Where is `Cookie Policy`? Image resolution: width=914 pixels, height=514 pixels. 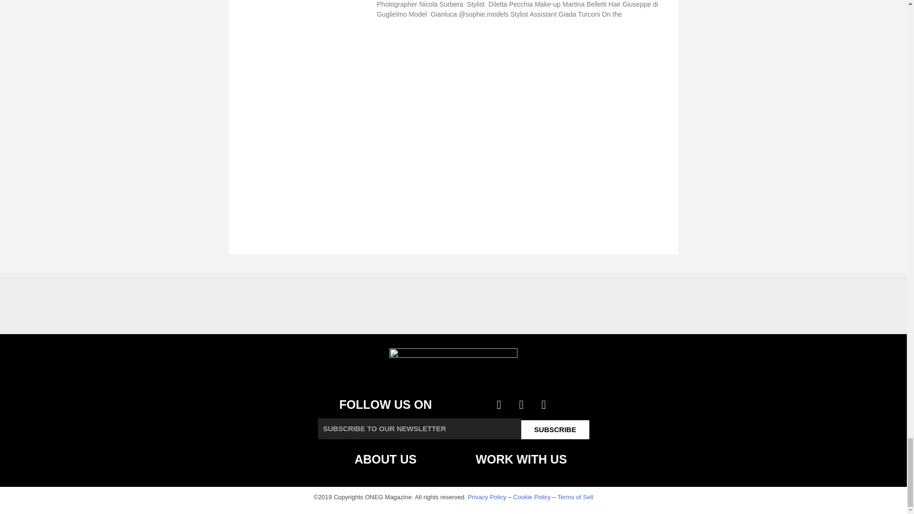 Cookie Policy is located at coordinates (532, 497).